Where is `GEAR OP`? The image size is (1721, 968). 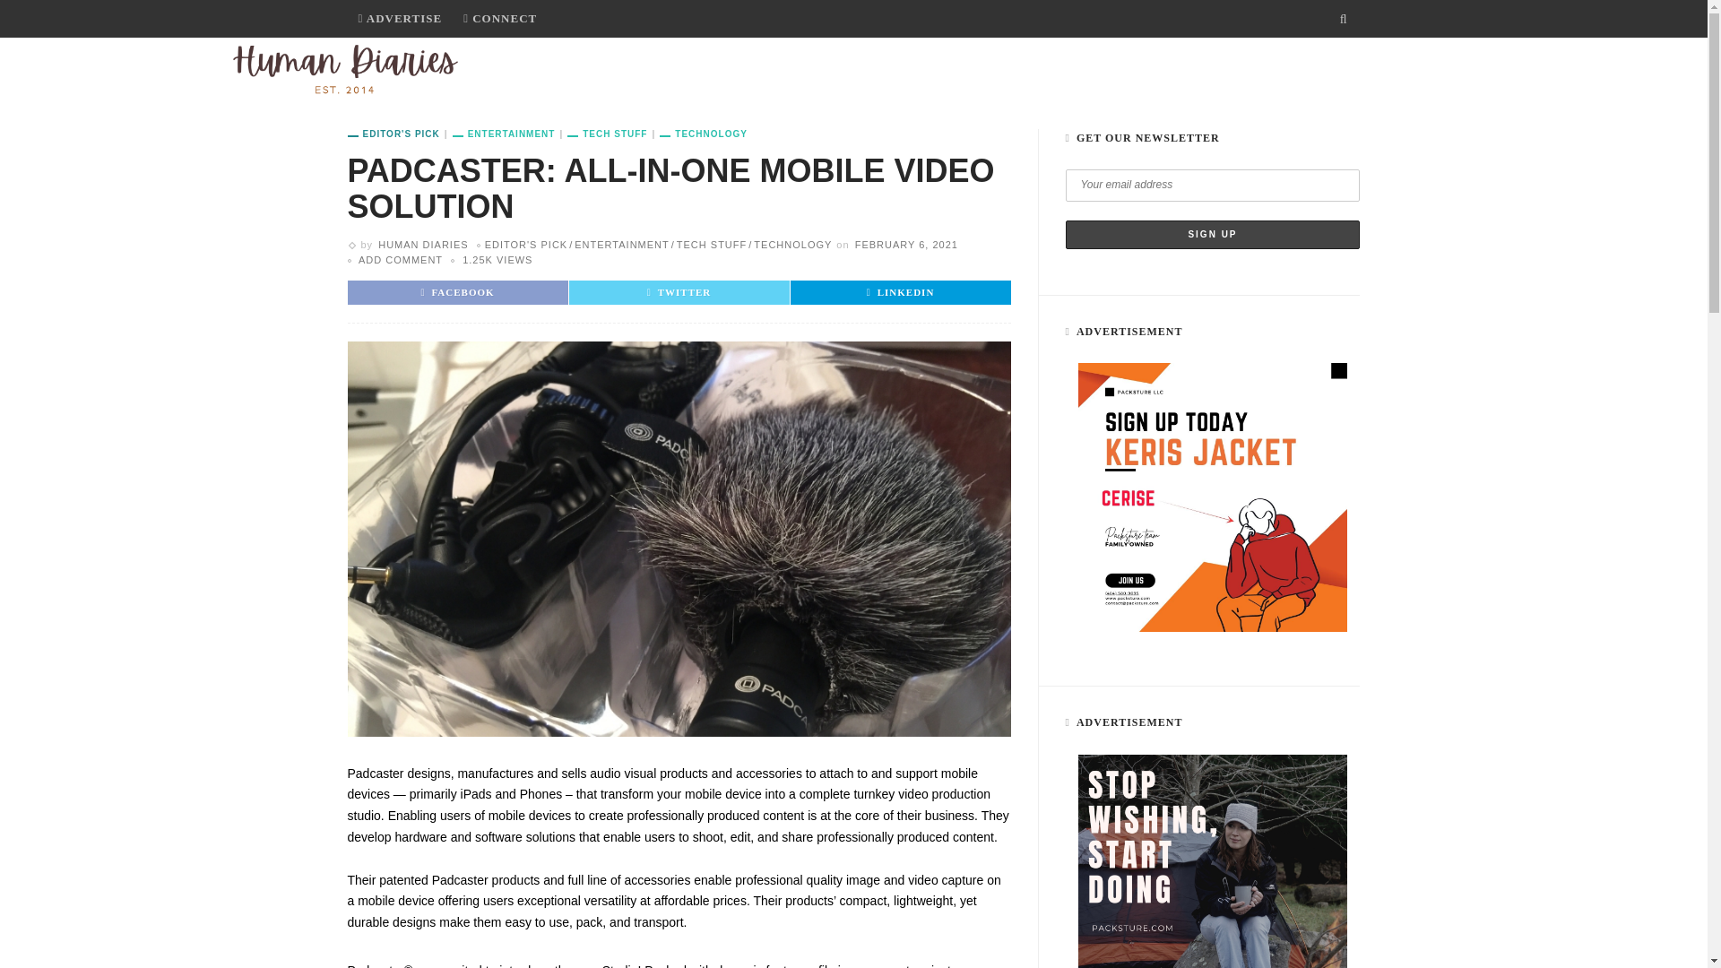
GEAR OP is located at coordinates (712, 70).